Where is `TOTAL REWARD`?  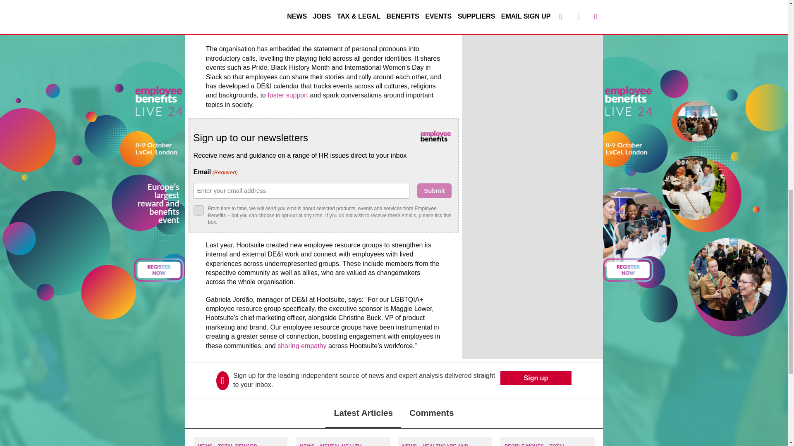 TOTAL REWARD is located at coordinates (237, 444).